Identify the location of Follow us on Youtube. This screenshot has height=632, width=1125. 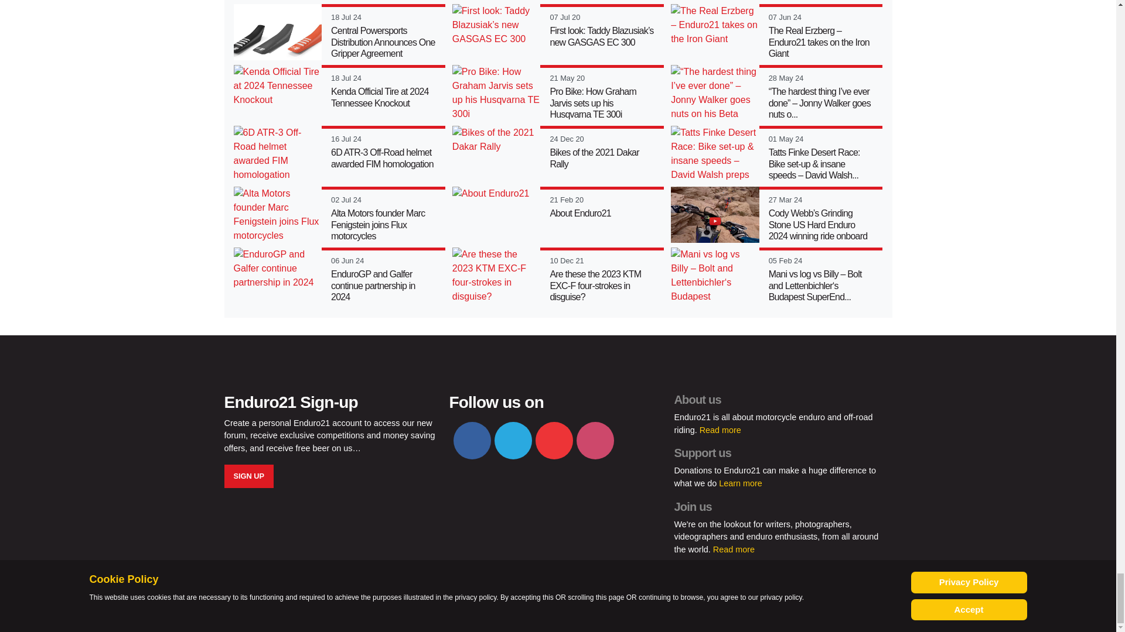
(554, 441).